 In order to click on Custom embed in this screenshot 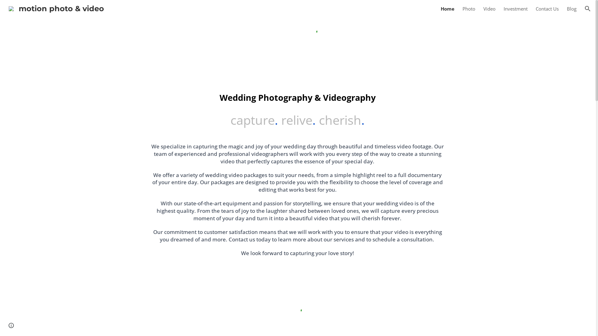, I will do `click(313, 31)`.